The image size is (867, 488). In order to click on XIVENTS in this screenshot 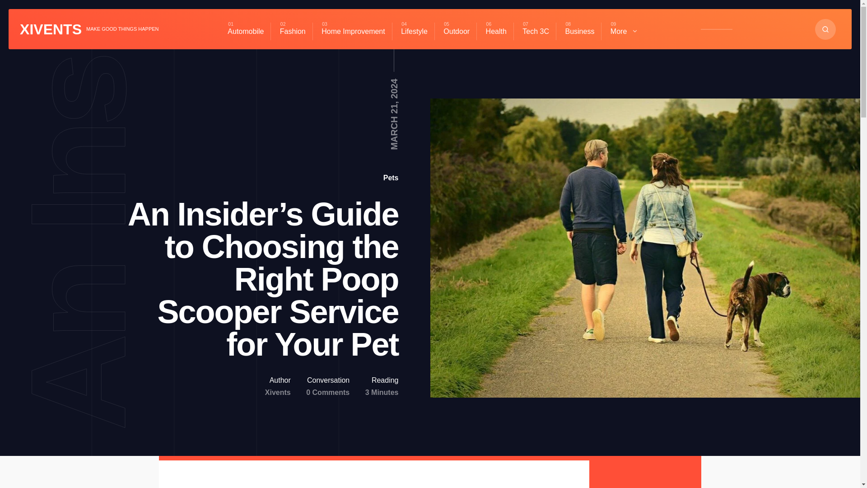, I will do `click(51, 29)`.